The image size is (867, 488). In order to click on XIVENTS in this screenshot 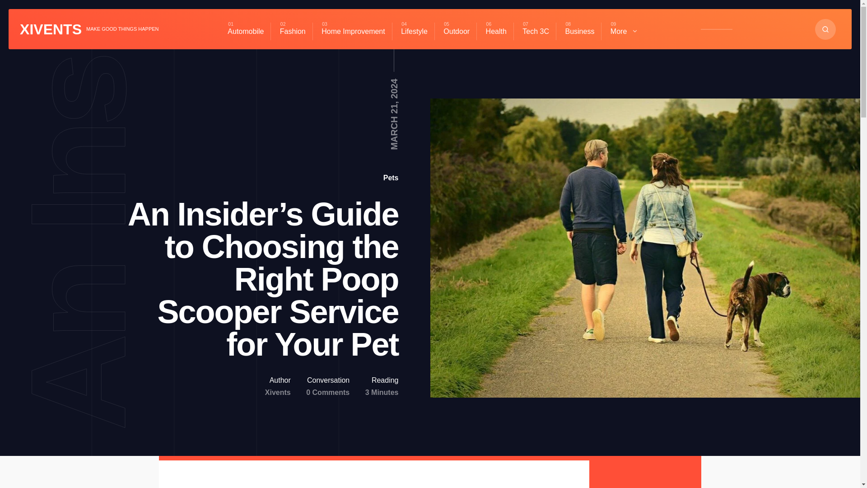, I will do `click(51, 29)`.